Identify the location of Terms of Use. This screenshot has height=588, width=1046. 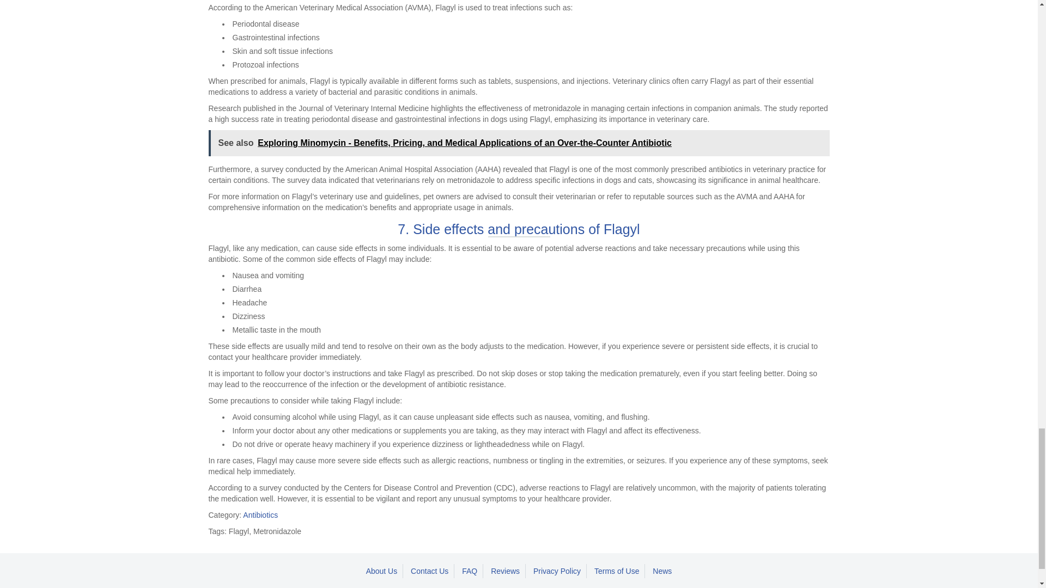
(617, 571).